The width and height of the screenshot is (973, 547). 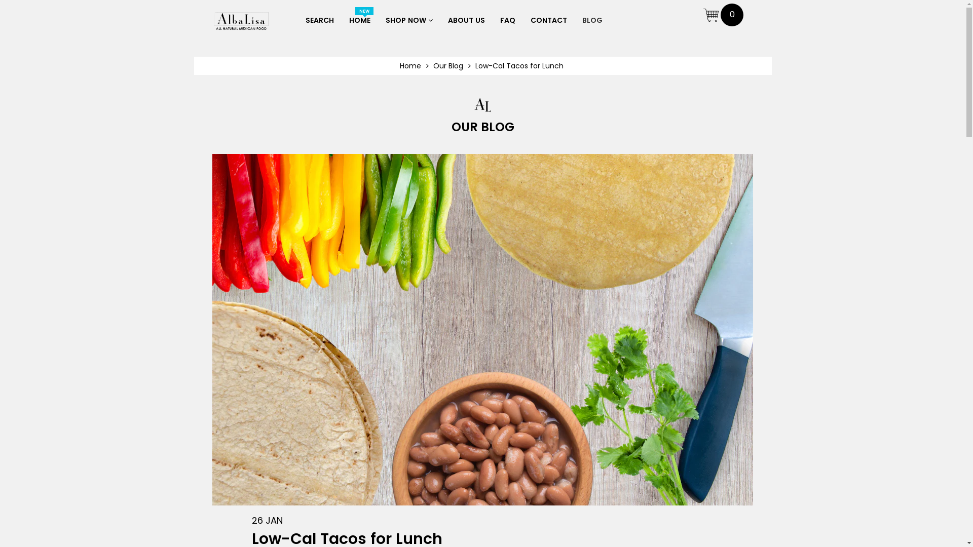 I want to click on Our Blog, so click(x=452, y=66).